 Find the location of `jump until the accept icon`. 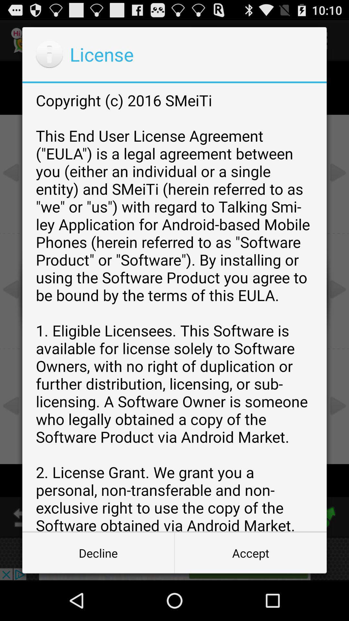

jump until the accept icon is located at coordinates (250, 553).